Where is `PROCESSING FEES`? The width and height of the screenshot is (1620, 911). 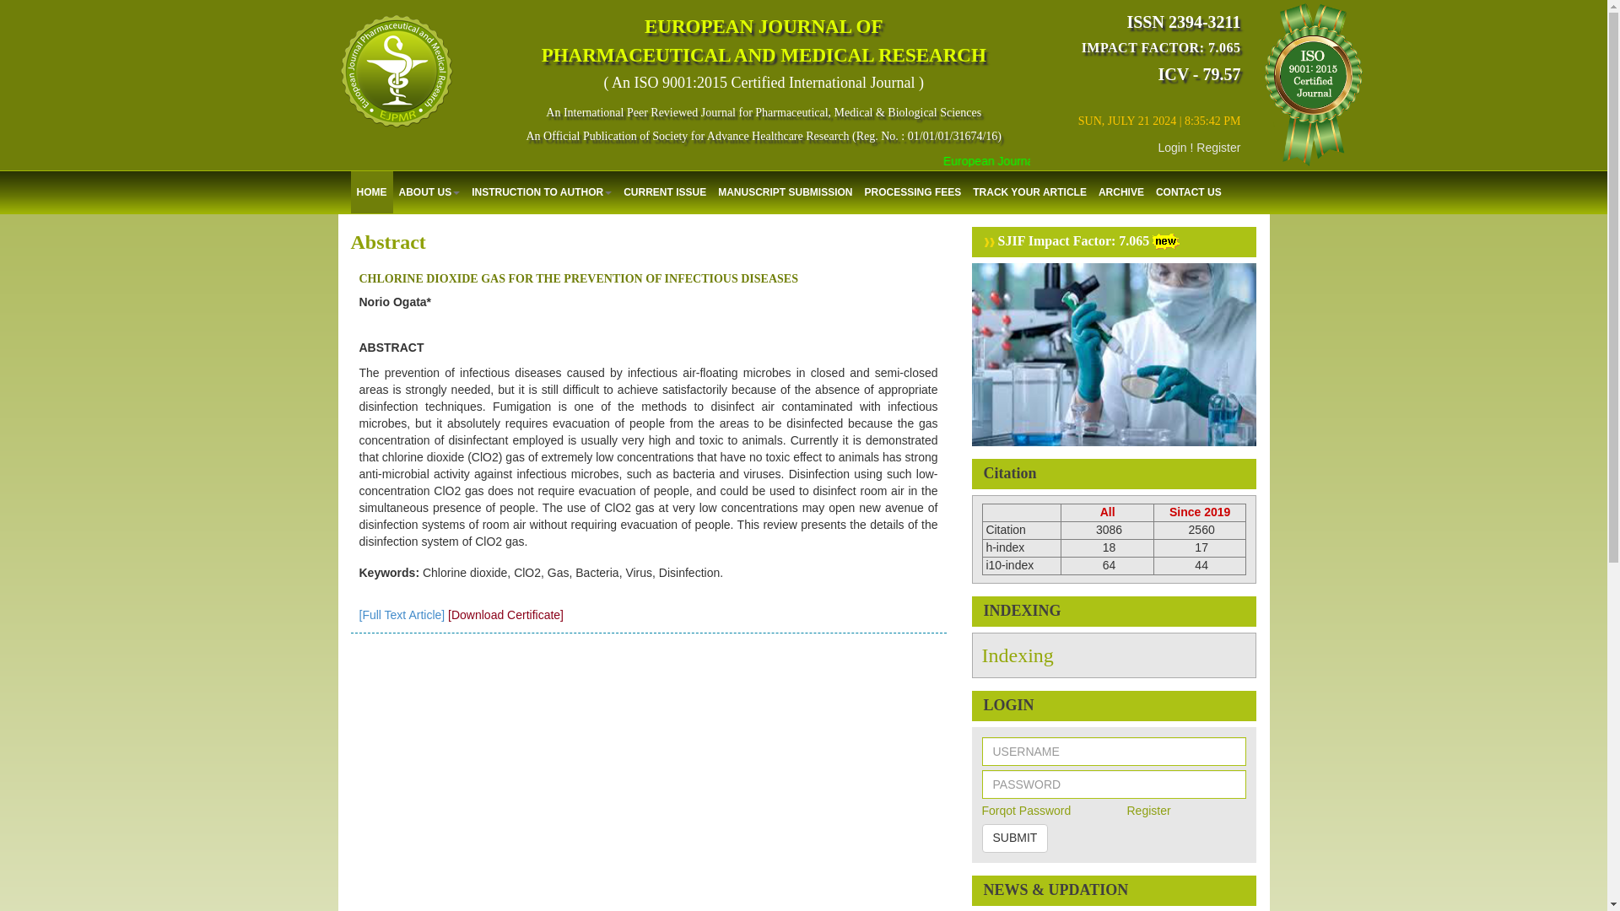
PROCESSING FEES is located at coordinates (913, 192).